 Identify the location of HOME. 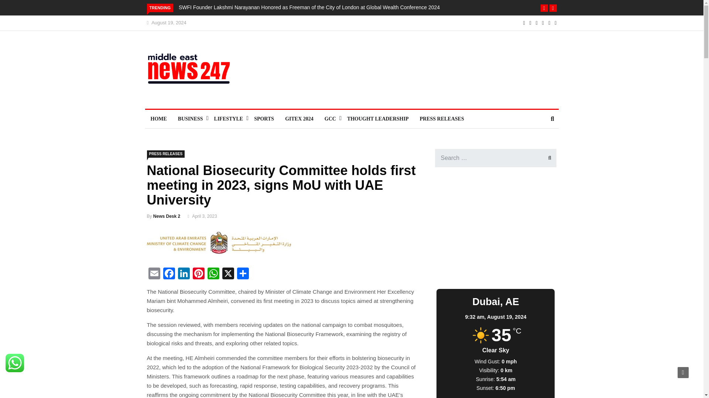
(158, 119).